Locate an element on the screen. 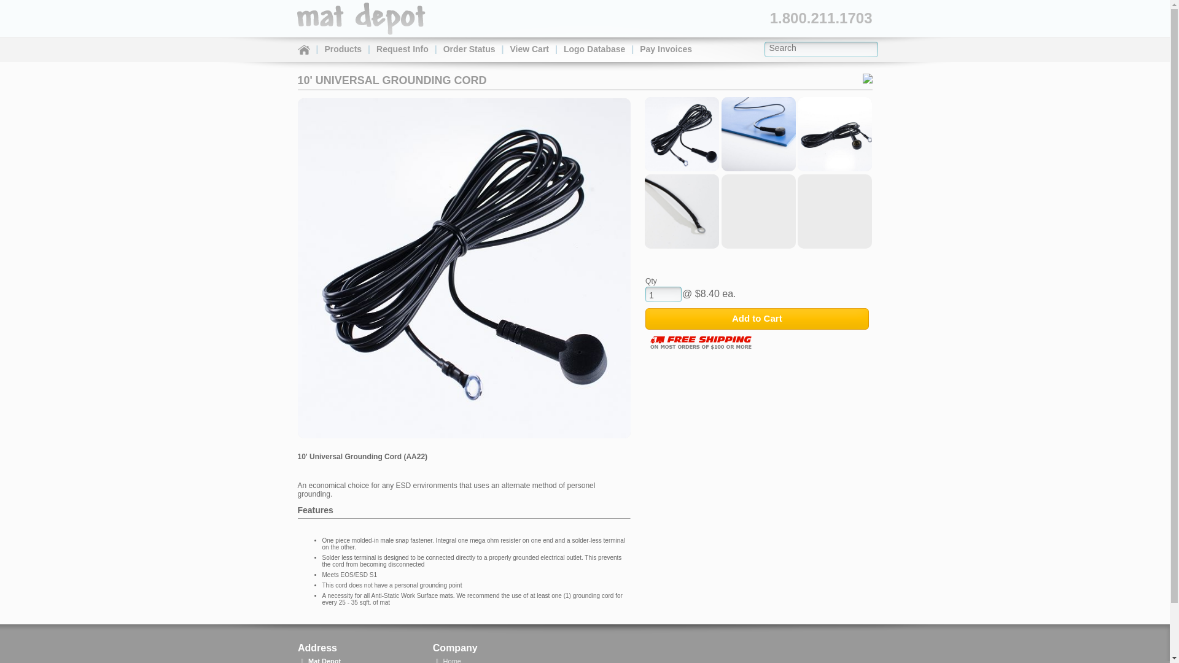  Home is located at coordinates (302, 50).